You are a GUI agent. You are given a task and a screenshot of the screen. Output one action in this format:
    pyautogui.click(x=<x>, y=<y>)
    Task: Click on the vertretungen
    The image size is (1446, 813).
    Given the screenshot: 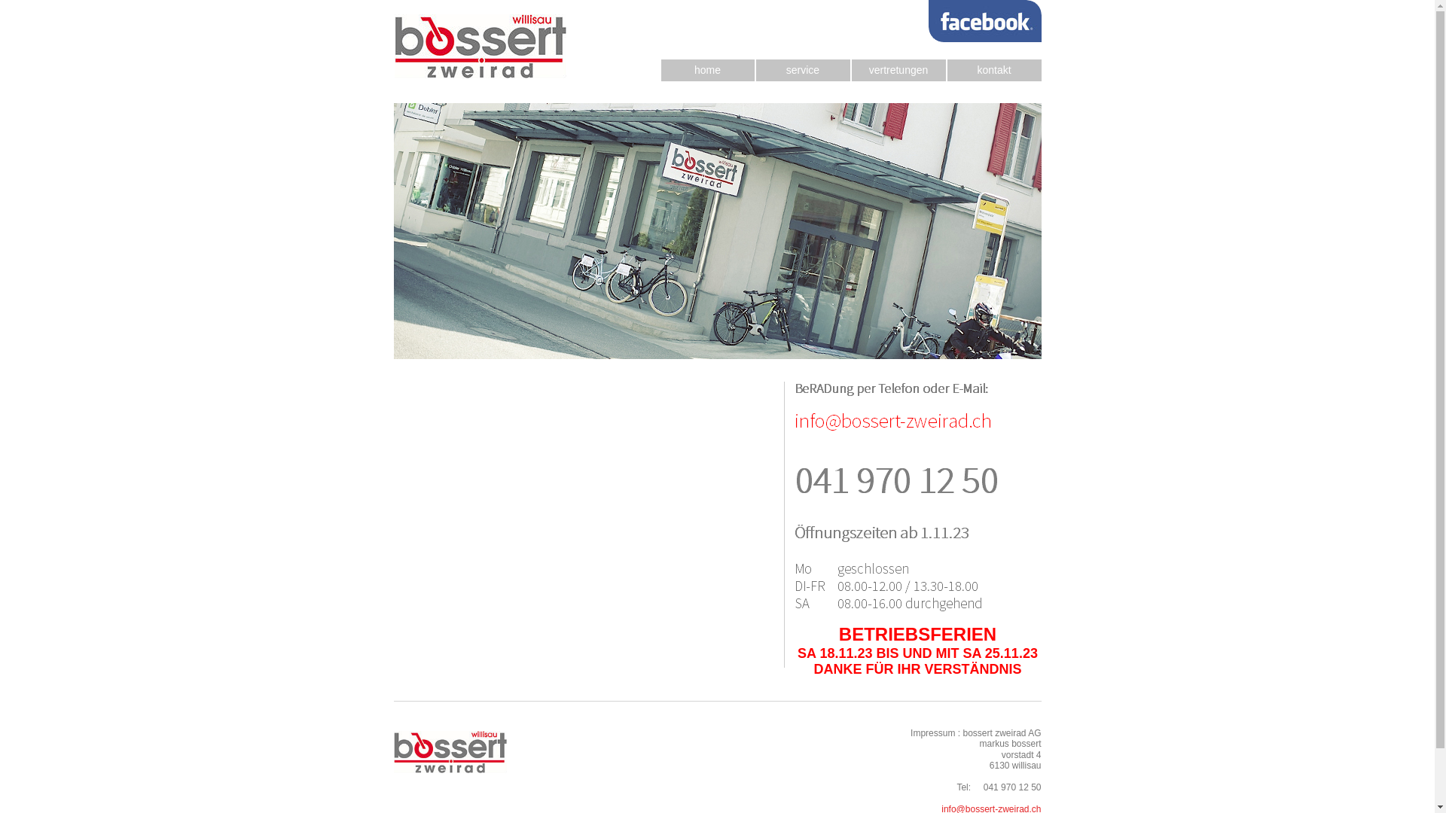 What is the action you would take?
    pyautogui.click(x=898, y=71)
    